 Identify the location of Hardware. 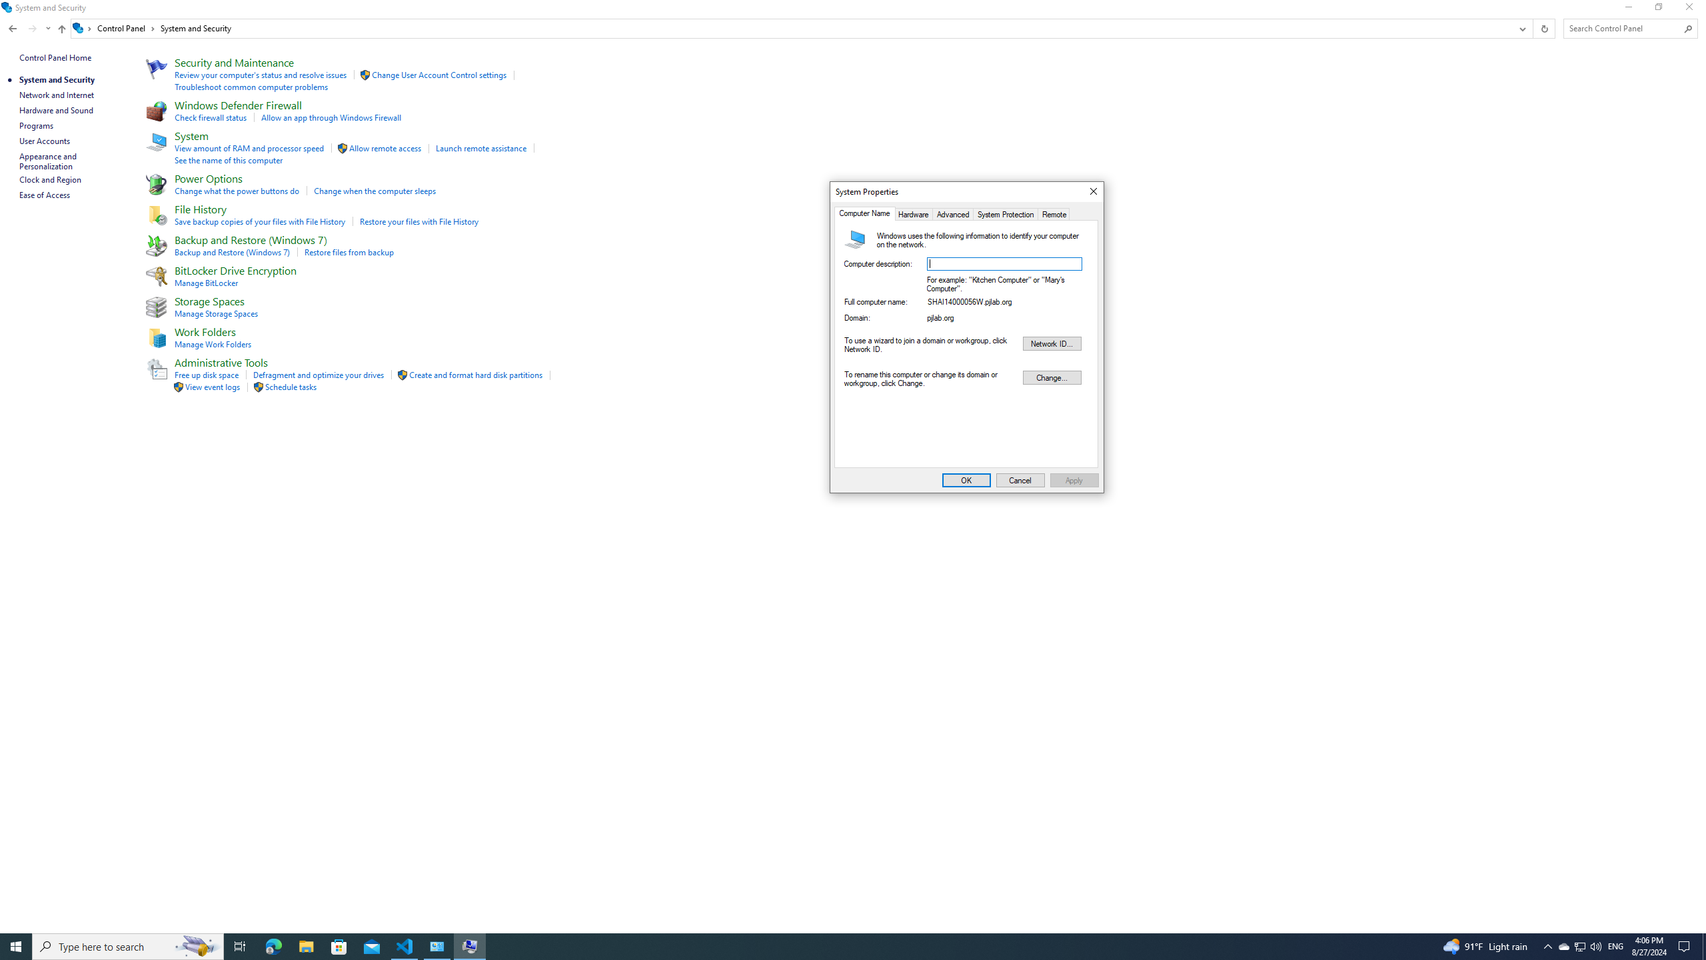
(913, 213).